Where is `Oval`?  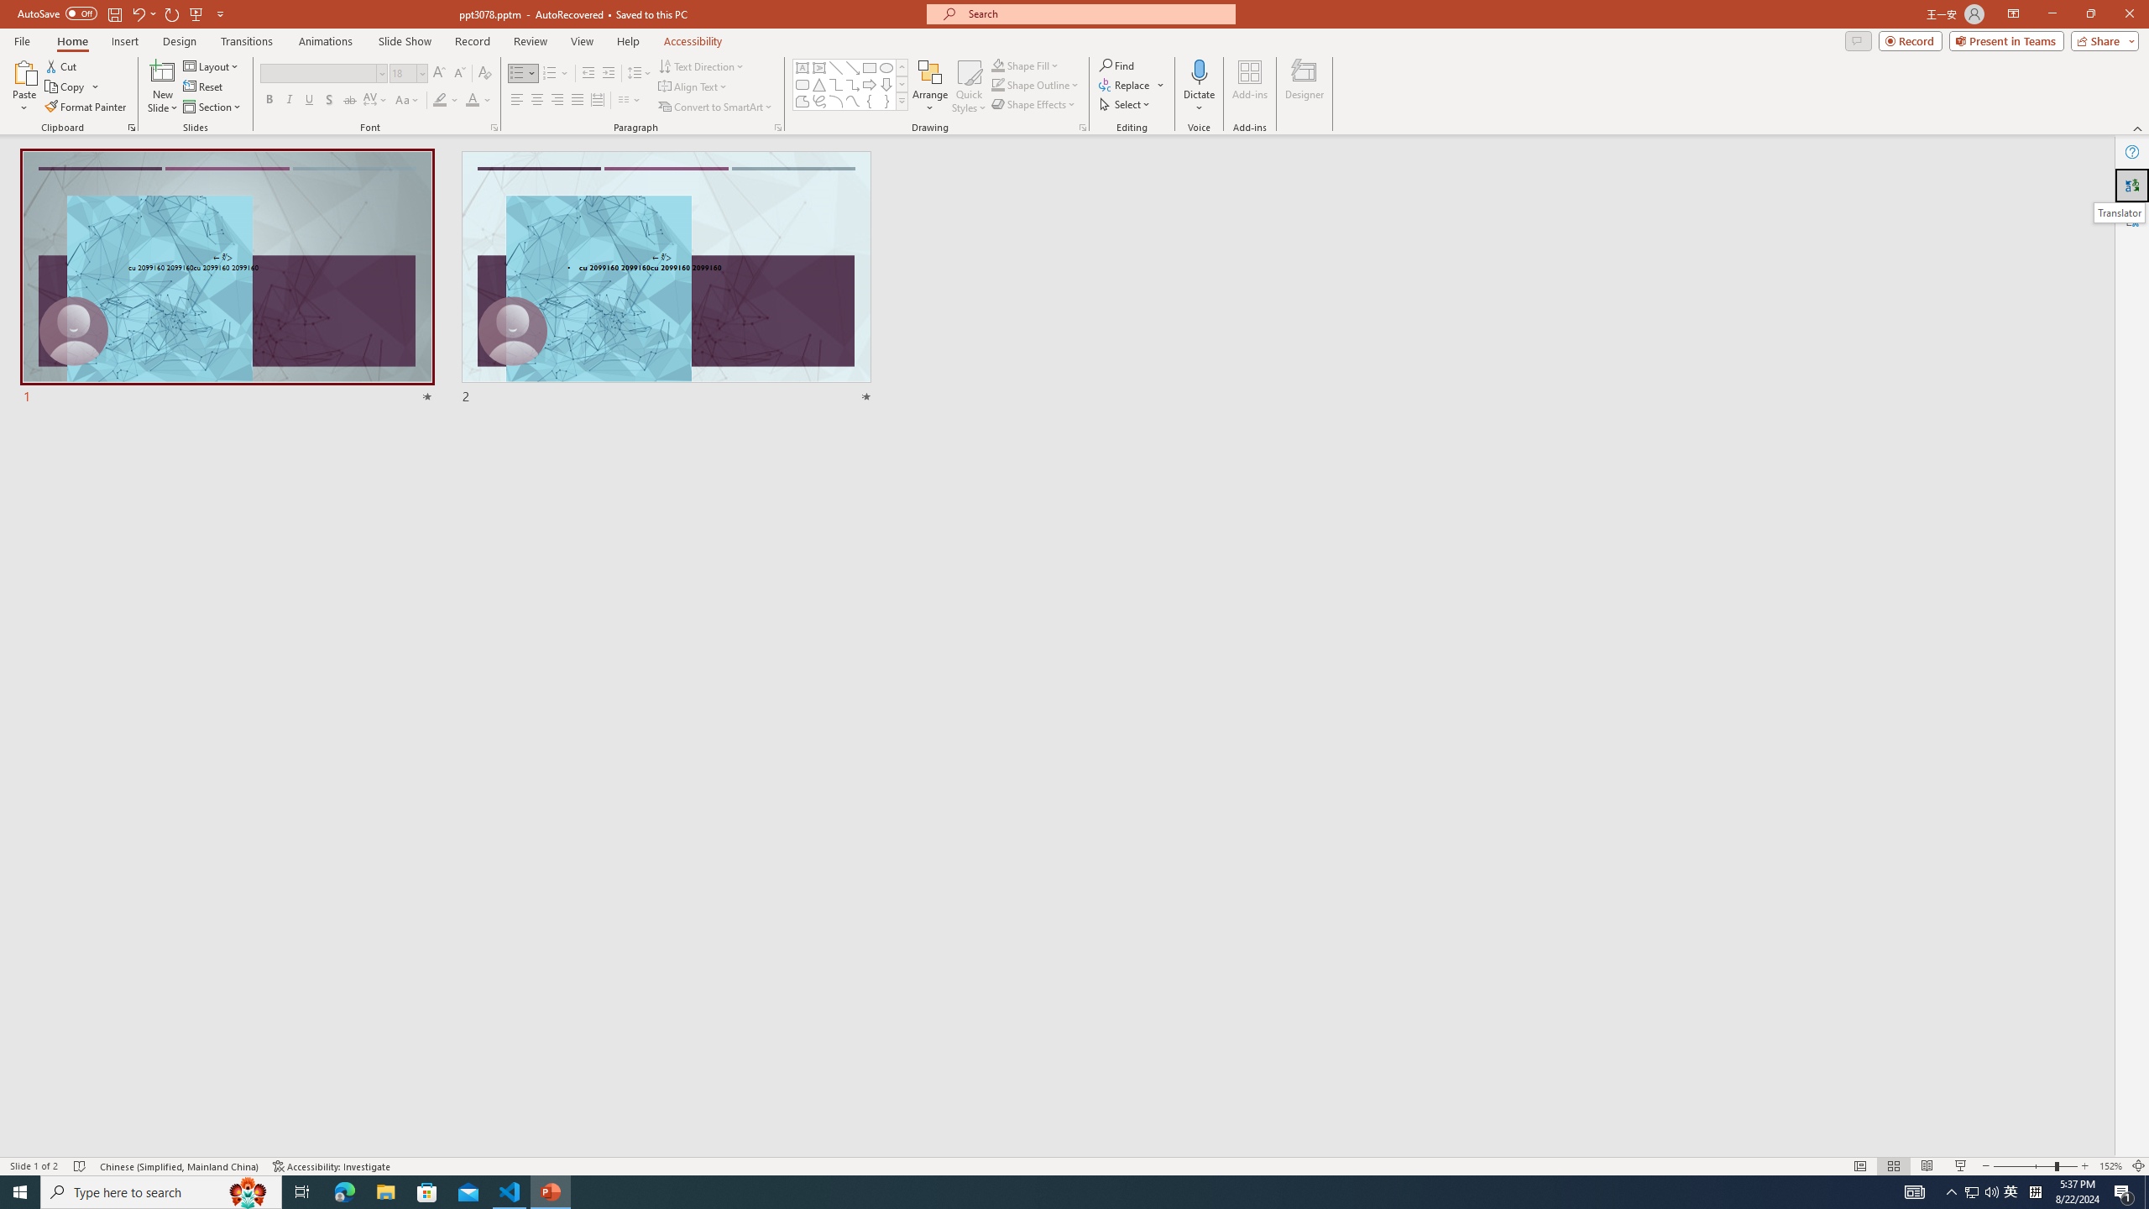 Oval is located at coordinates (886, 67).